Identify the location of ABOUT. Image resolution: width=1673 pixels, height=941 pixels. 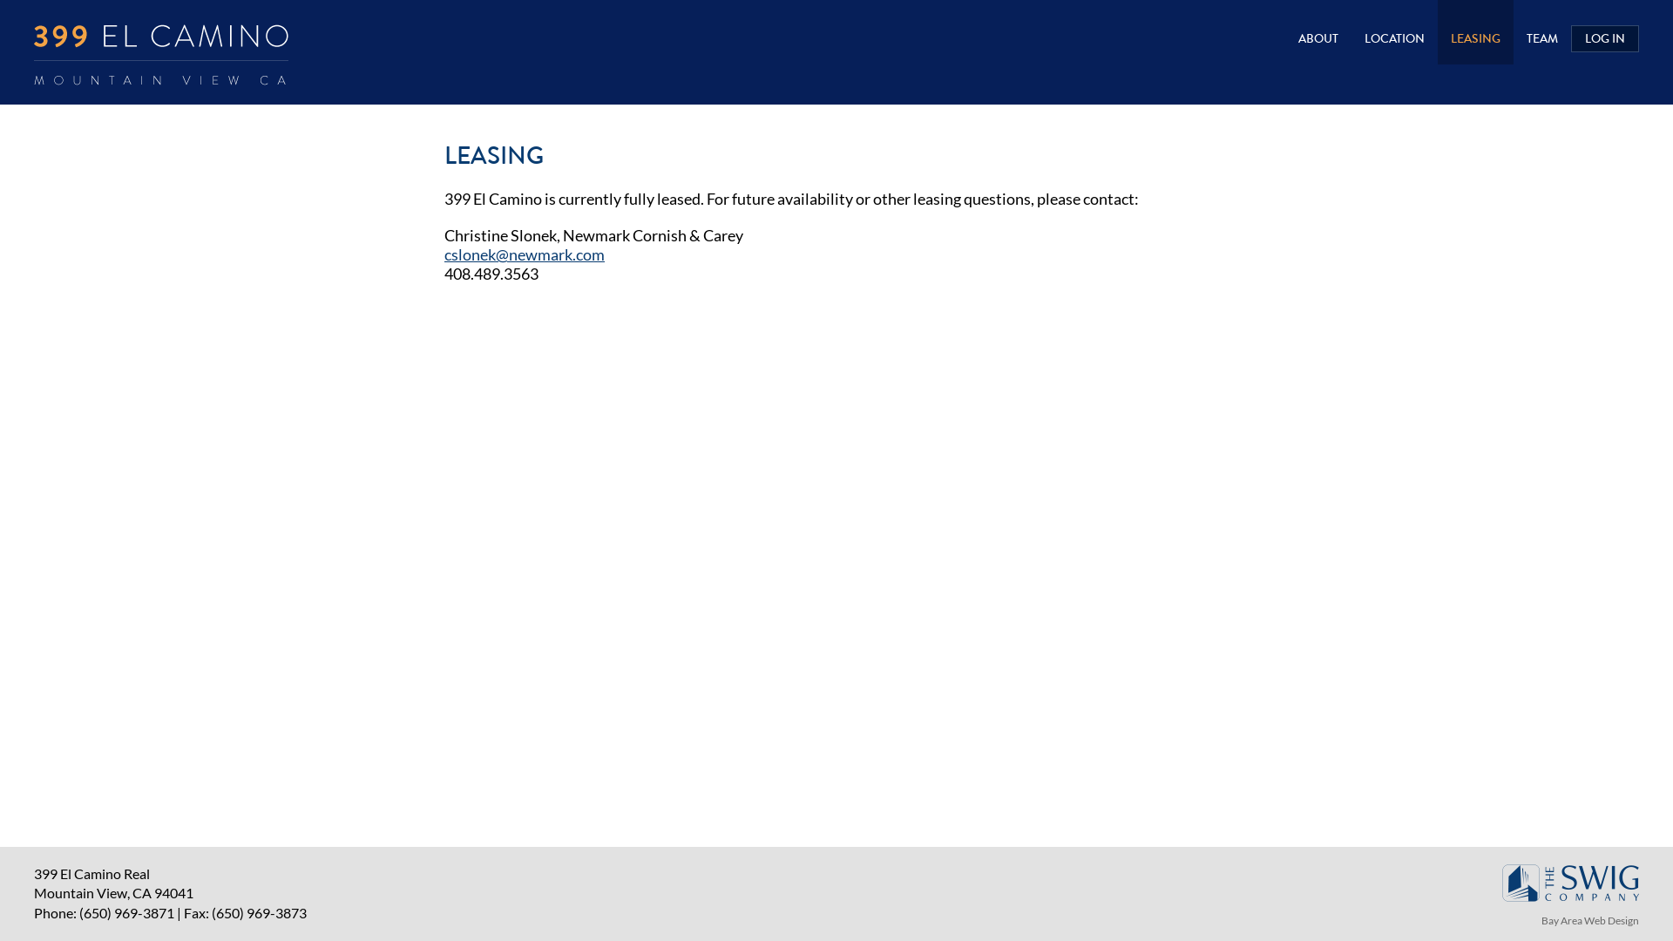
(1318, 32).